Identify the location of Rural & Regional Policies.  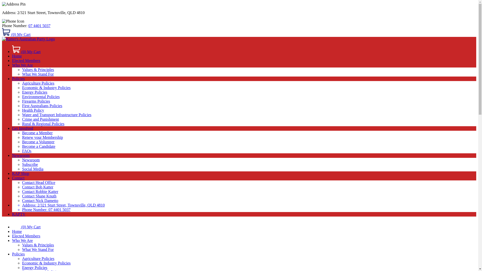
(43, 124).